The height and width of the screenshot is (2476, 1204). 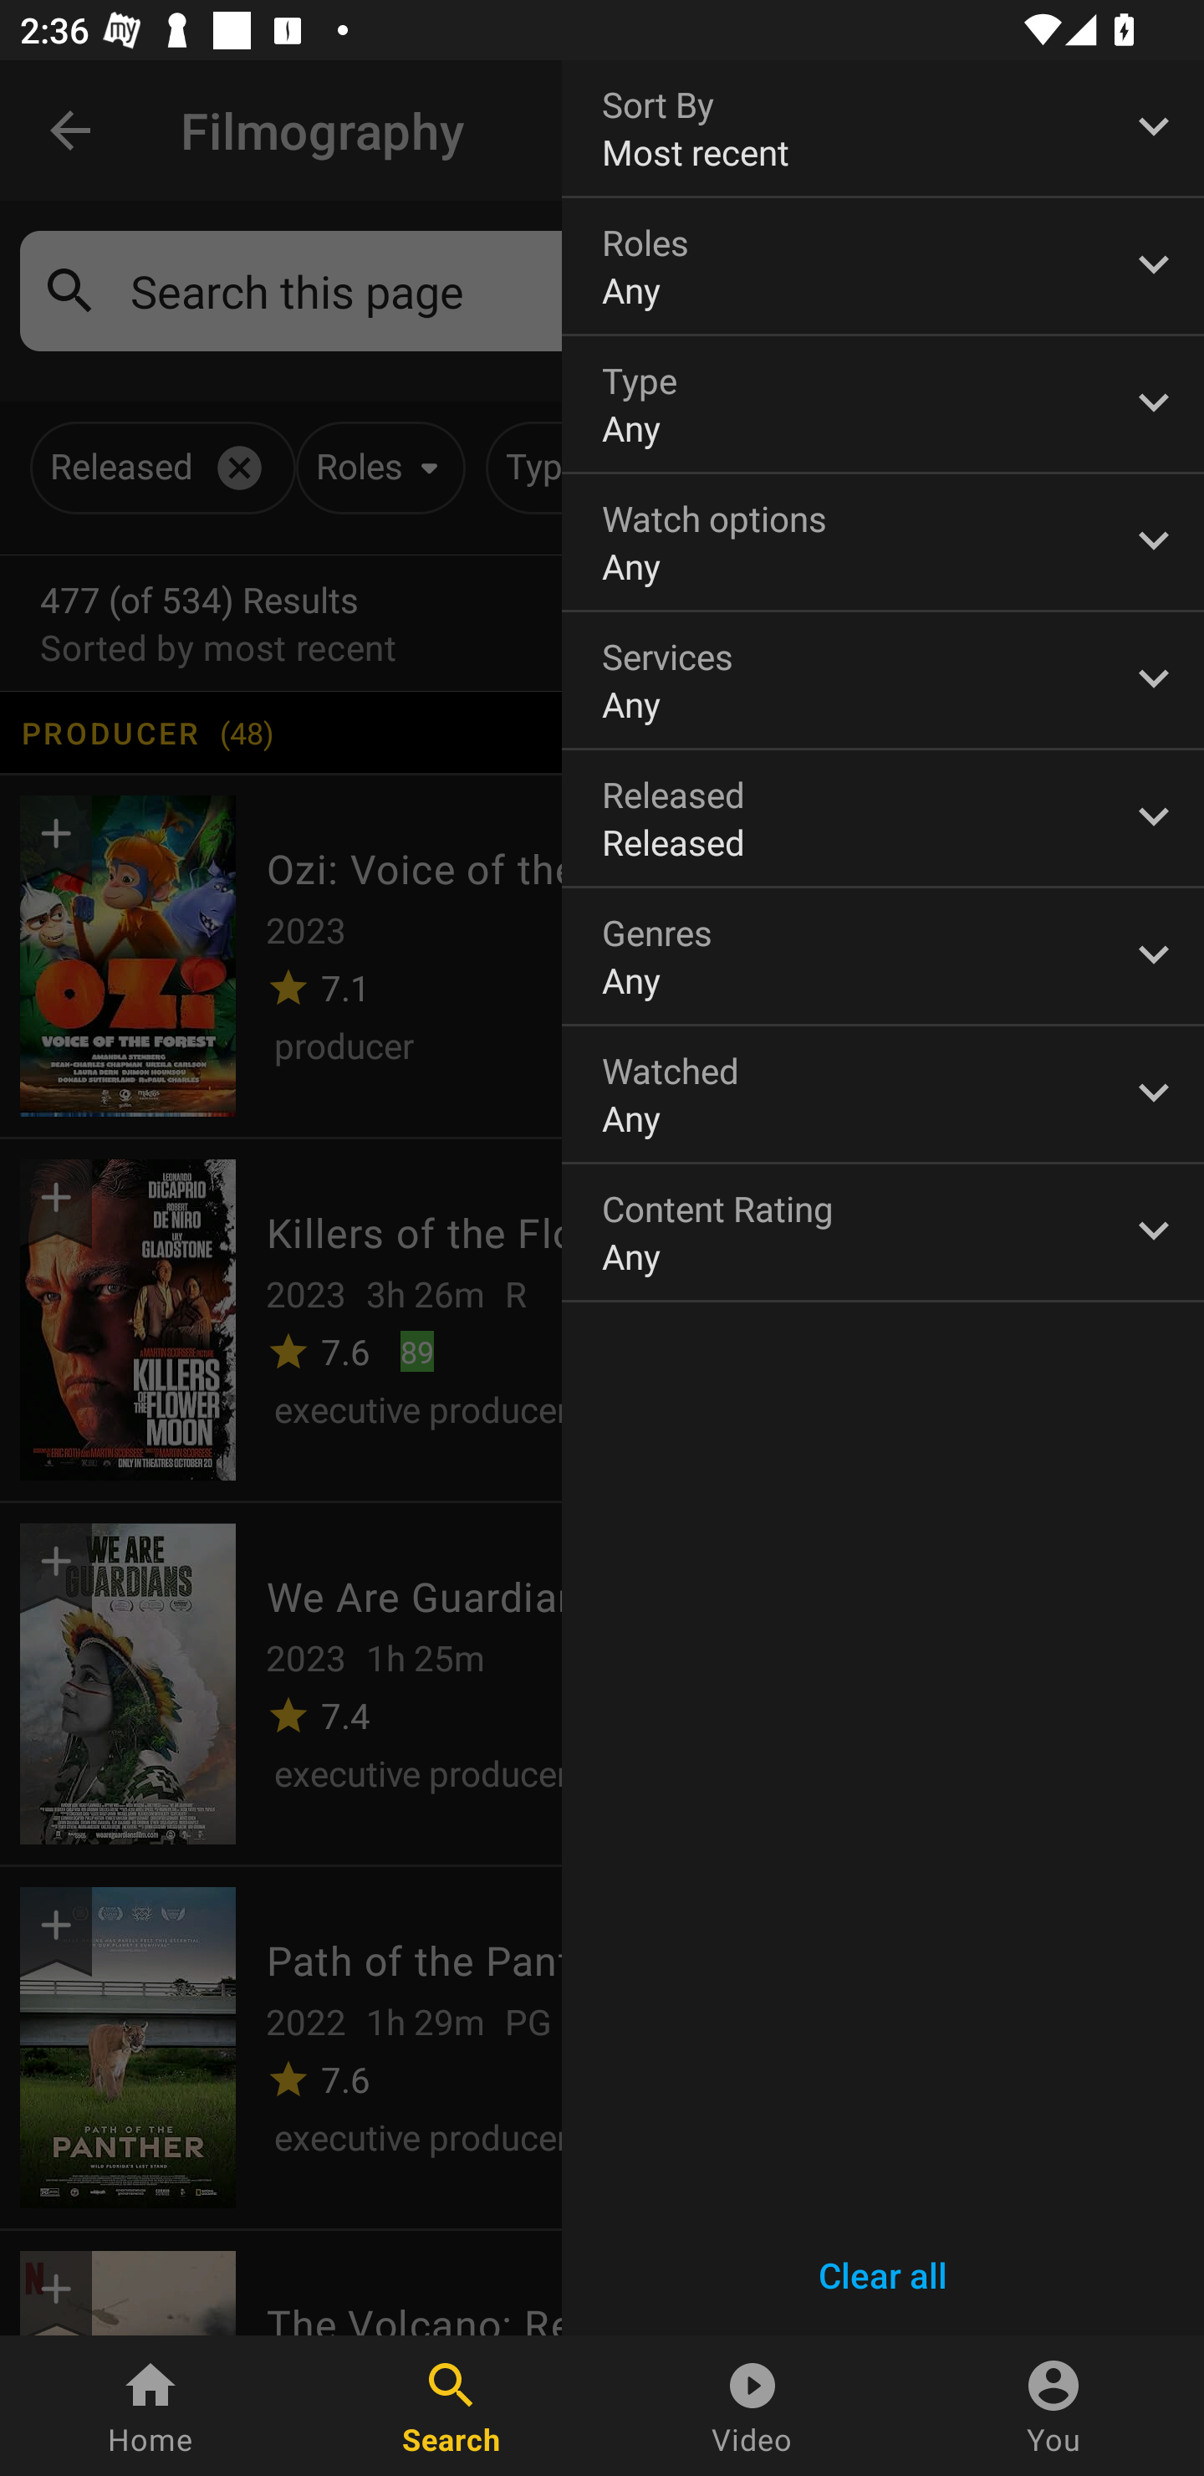 I want to click on Type Any, so click(x=883, y=405).